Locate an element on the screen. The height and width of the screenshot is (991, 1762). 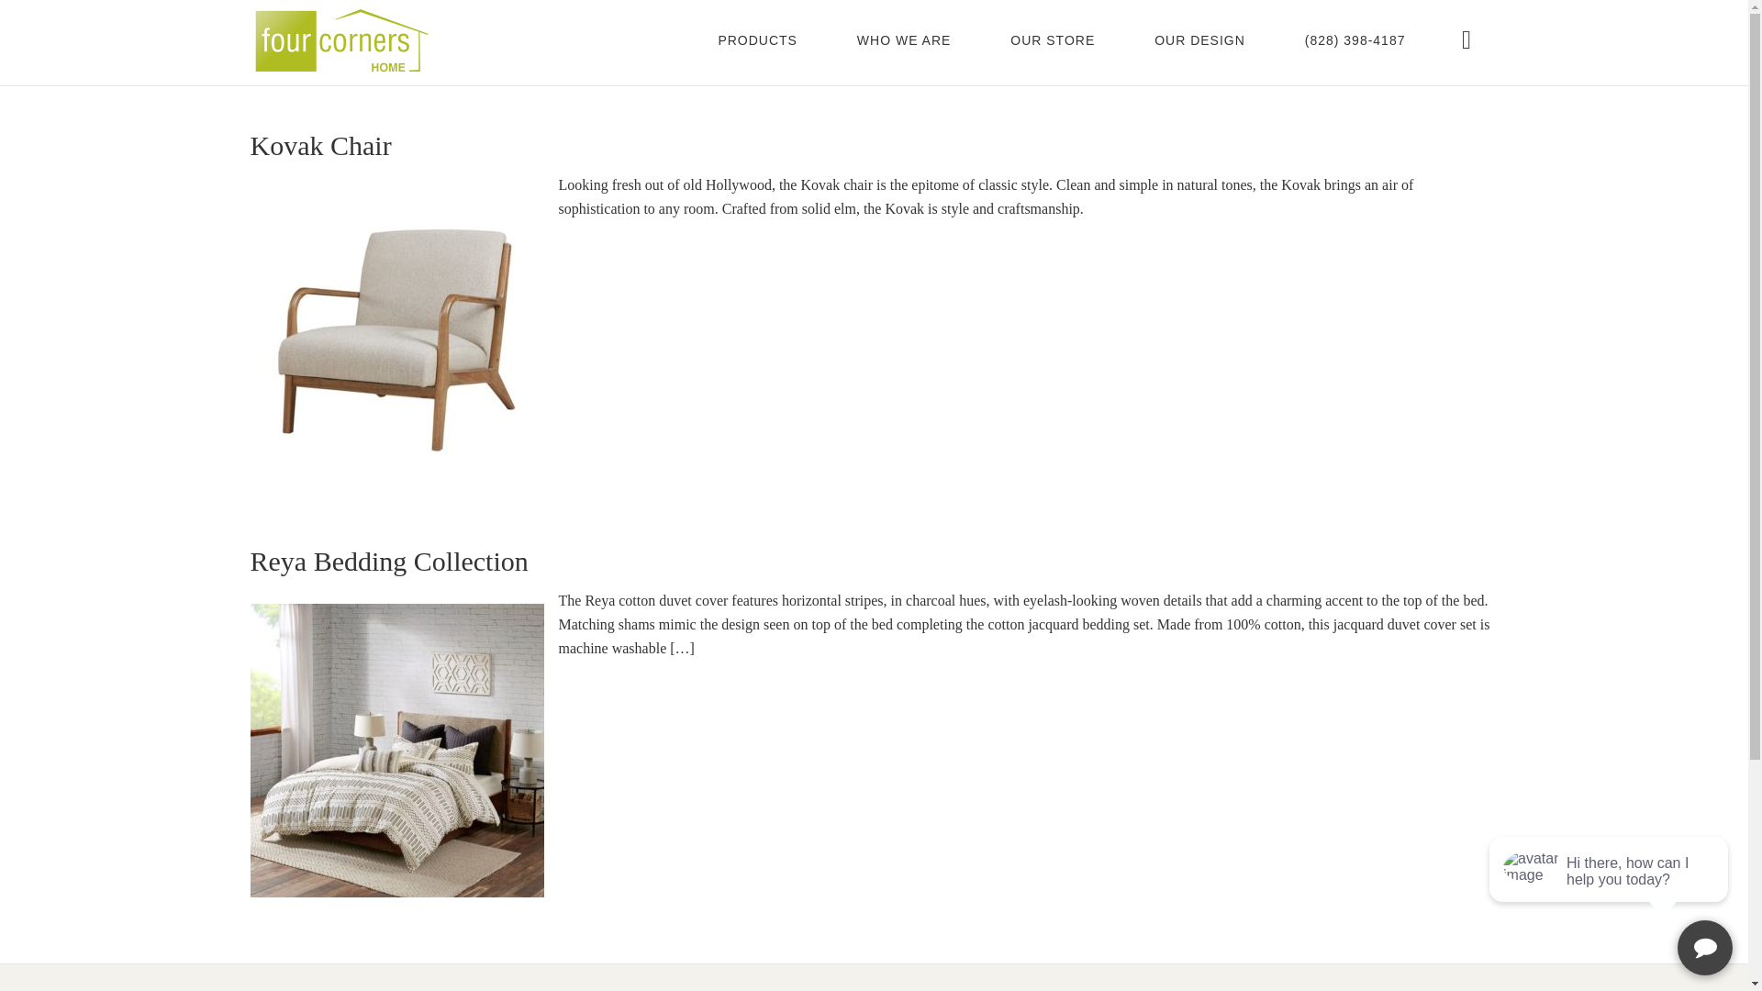
OUR DESIGN is located at coordinates (1199, 33).